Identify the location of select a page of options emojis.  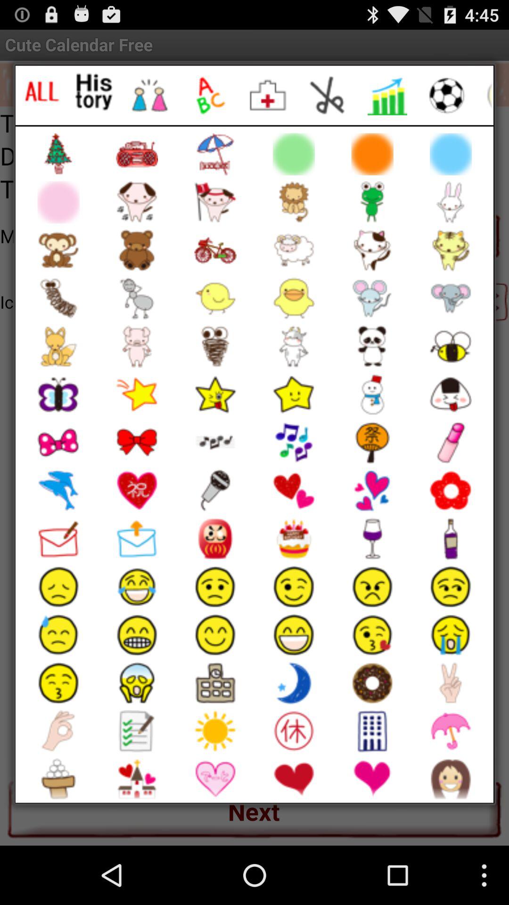
(328, 95).